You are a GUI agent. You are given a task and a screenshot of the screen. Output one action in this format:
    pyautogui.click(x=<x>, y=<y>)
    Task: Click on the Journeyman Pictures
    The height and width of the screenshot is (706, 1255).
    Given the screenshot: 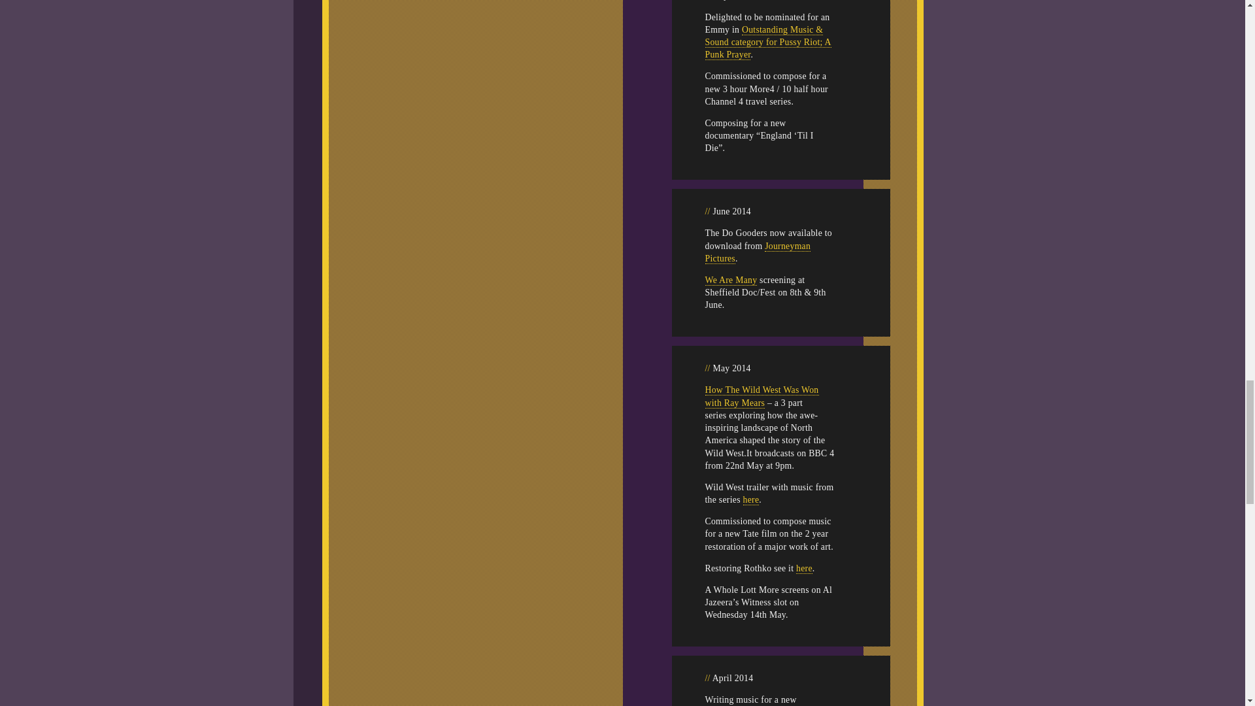 What is the action you would take?
    pyautogui.click(x=757, y=252)
    